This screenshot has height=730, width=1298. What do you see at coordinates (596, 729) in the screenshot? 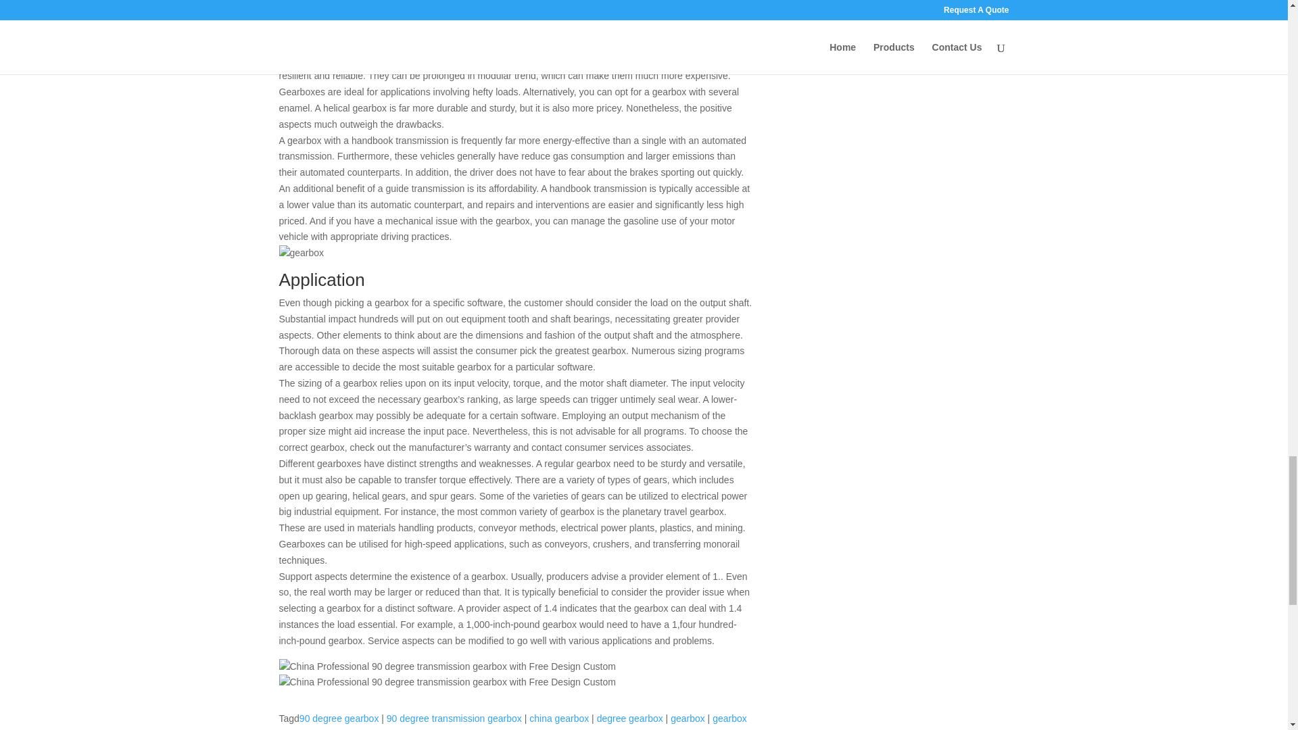
I see `gearbox with` at bounding box center [596, 729].